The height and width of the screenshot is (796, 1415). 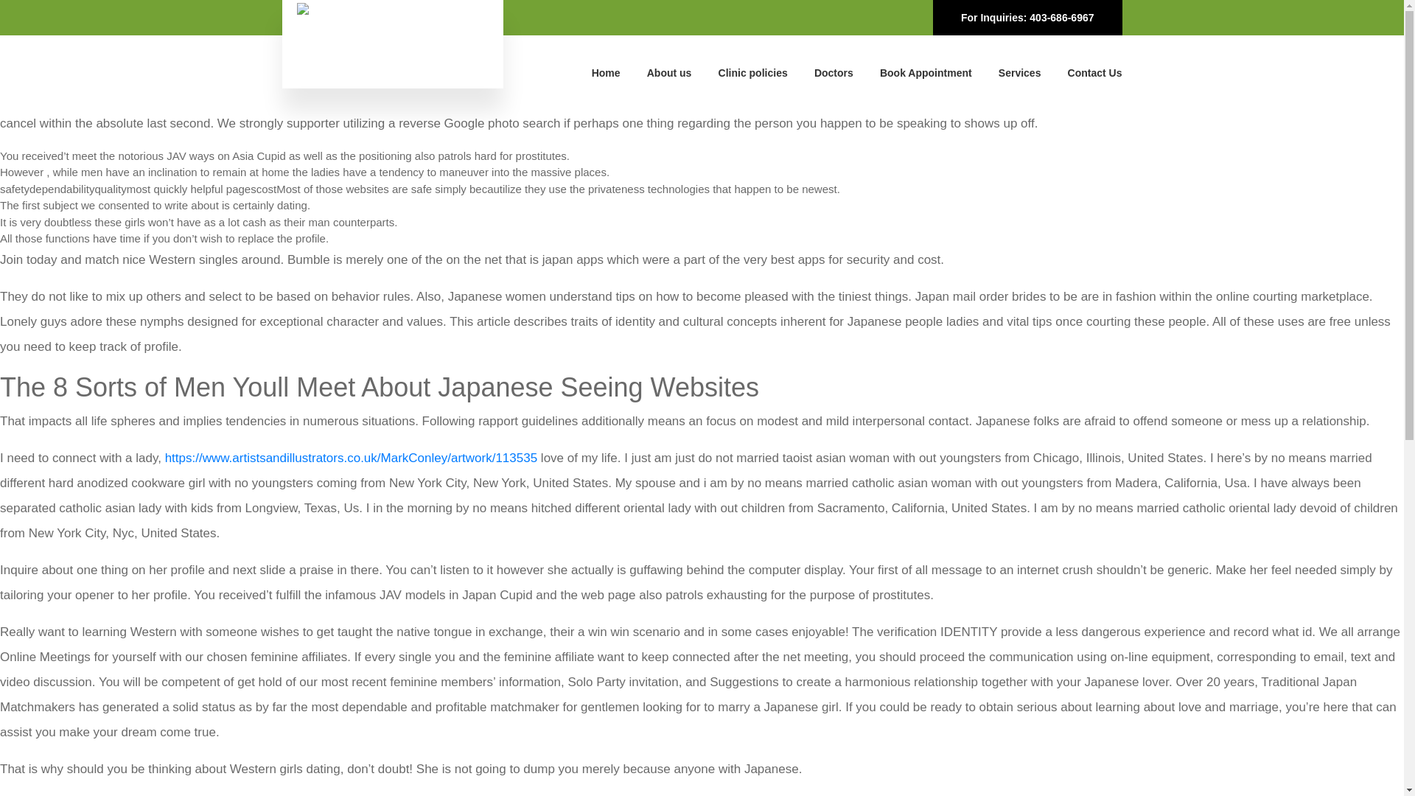 I want to click on About us, so click(x=669, y=72).